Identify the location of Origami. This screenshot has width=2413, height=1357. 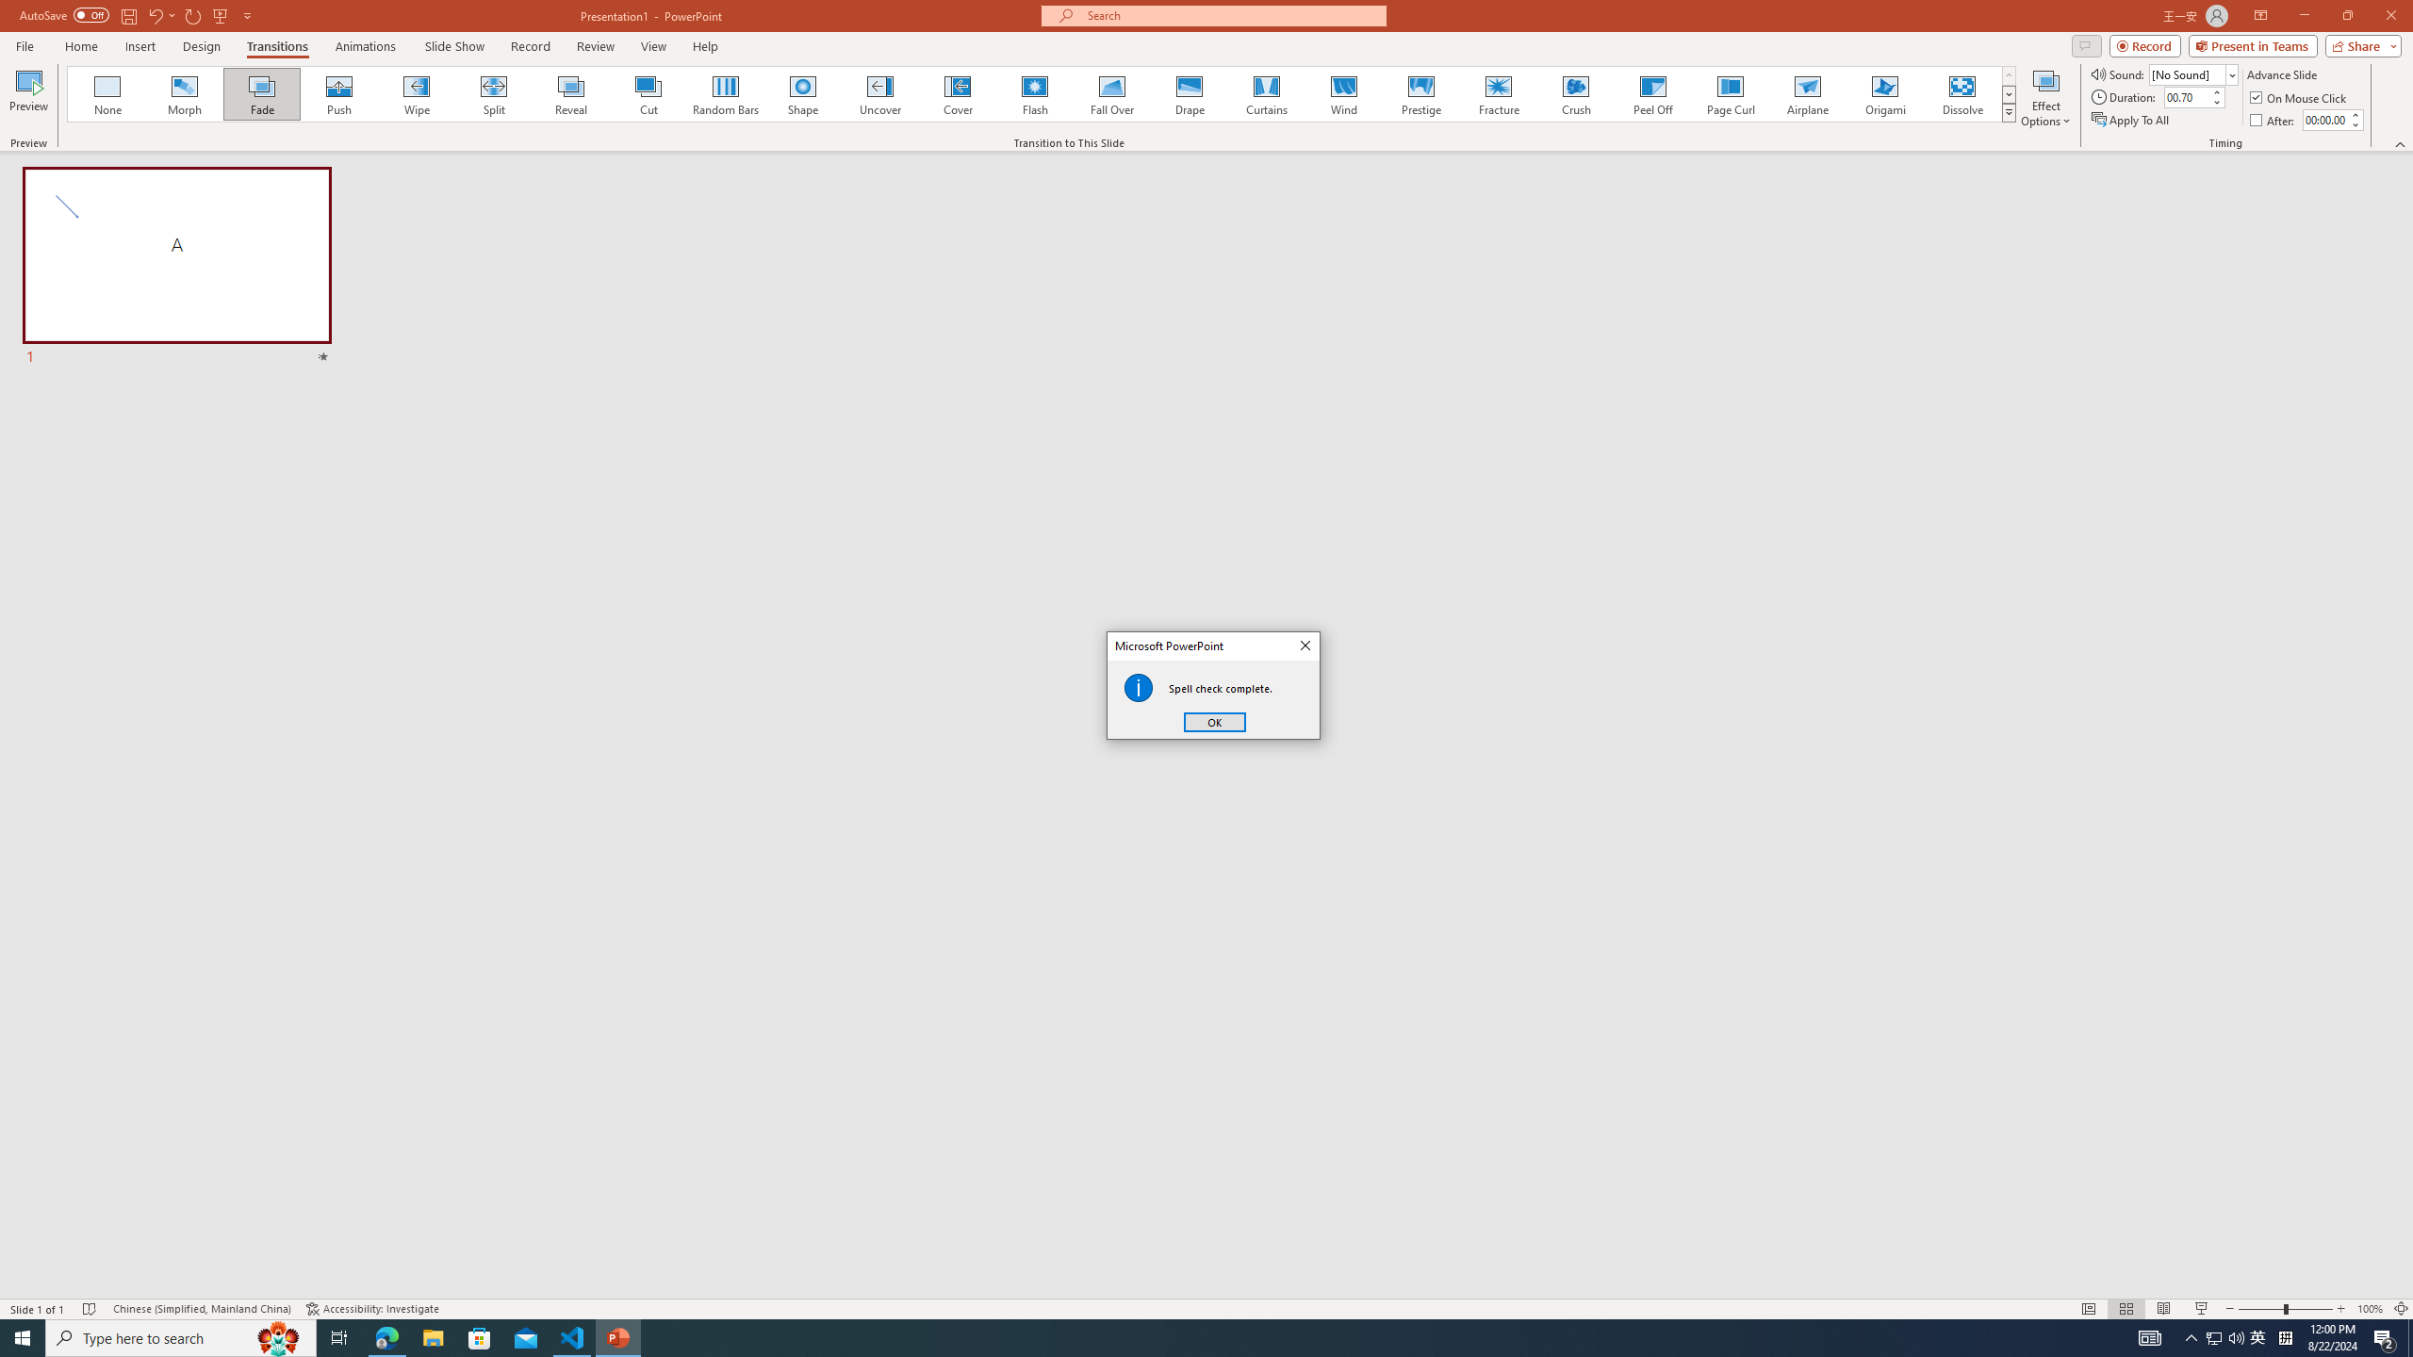
(1884, 94).